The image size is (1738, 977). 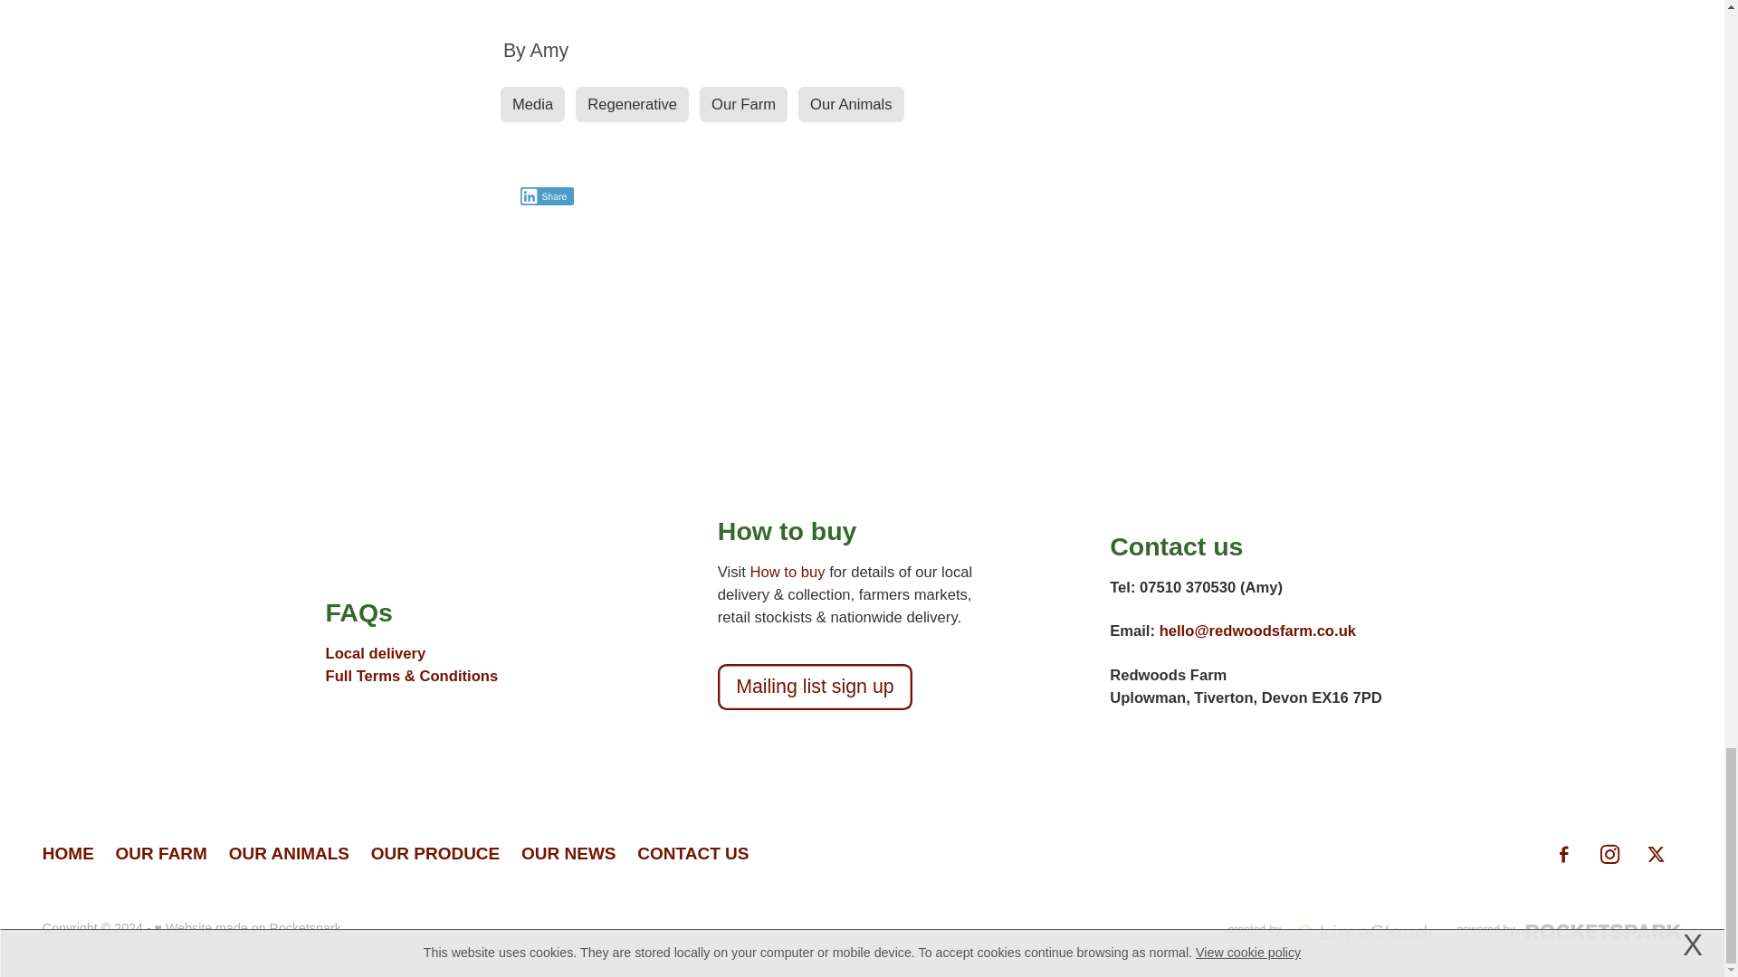 What do you see at coordinates (1656, 854) in the screenshot?
I see `A link to this website's X.` at bounding box center [1656, 854].